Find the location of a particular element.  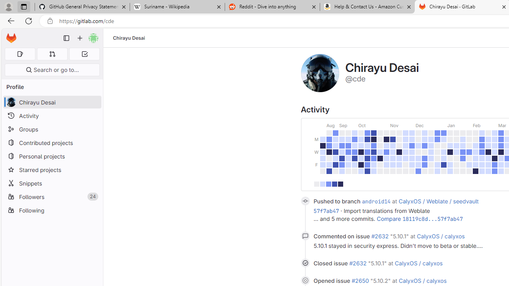

avatar is located at coordinates (11, 102).